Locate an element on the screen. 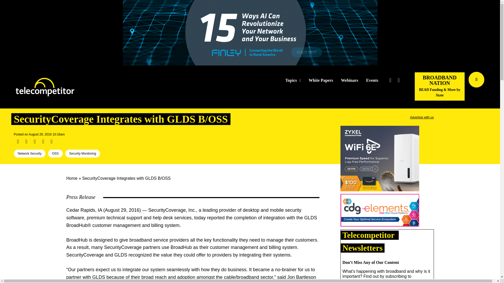  Spread the word on Twitter is located at coordinates (26, 141).